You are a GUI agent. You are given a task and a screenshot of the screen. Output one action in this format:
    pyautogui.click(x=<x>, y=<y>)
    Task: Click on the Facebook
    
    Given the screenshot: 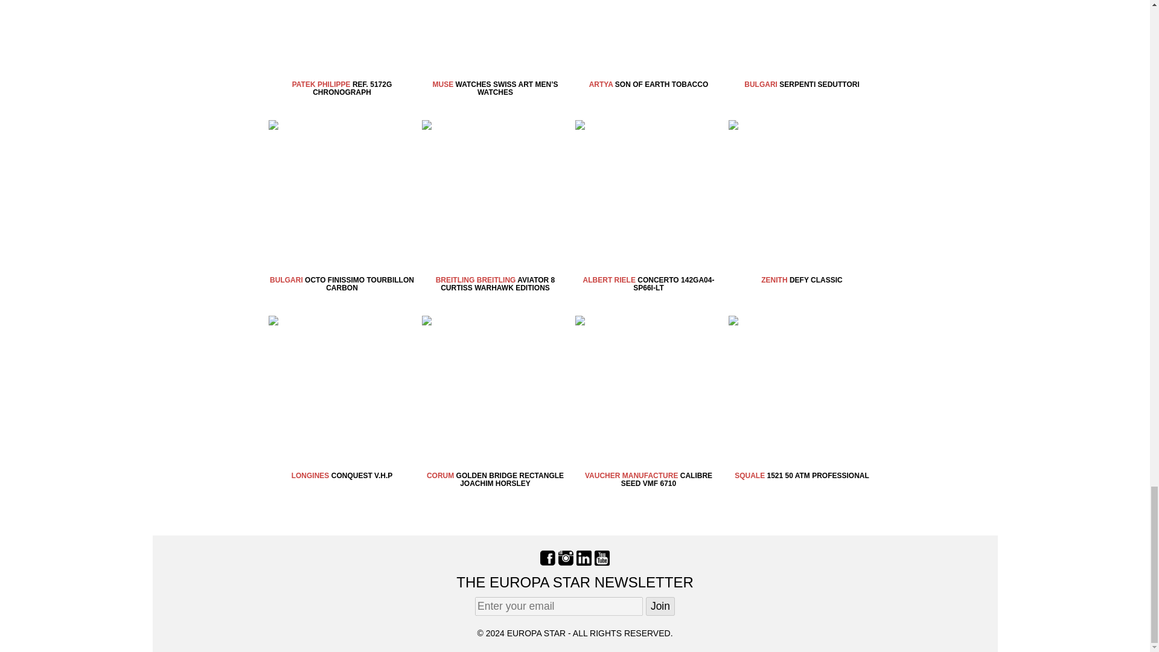 What is the action you would take?
    pyautogui.click(x=547, y=558)
    